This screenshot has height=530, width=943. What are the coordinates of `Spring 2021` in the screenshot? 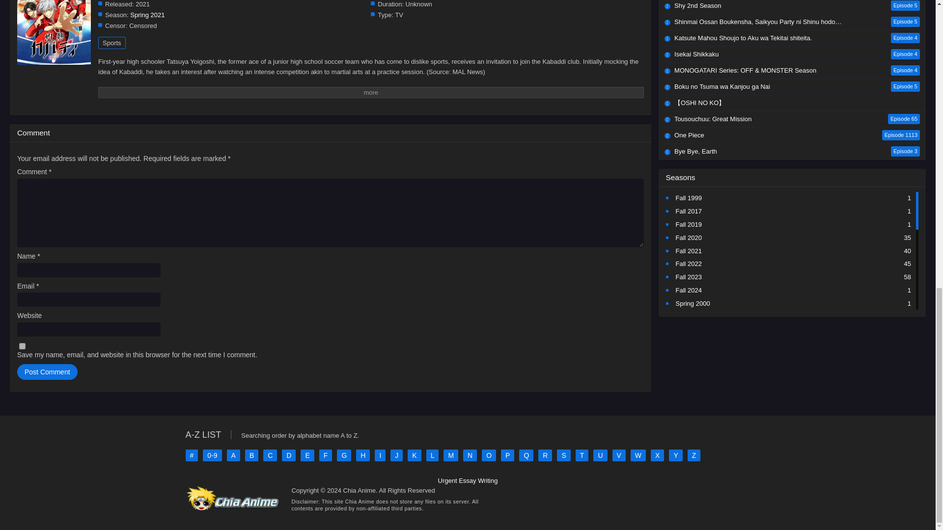 It's located at (147, 15).